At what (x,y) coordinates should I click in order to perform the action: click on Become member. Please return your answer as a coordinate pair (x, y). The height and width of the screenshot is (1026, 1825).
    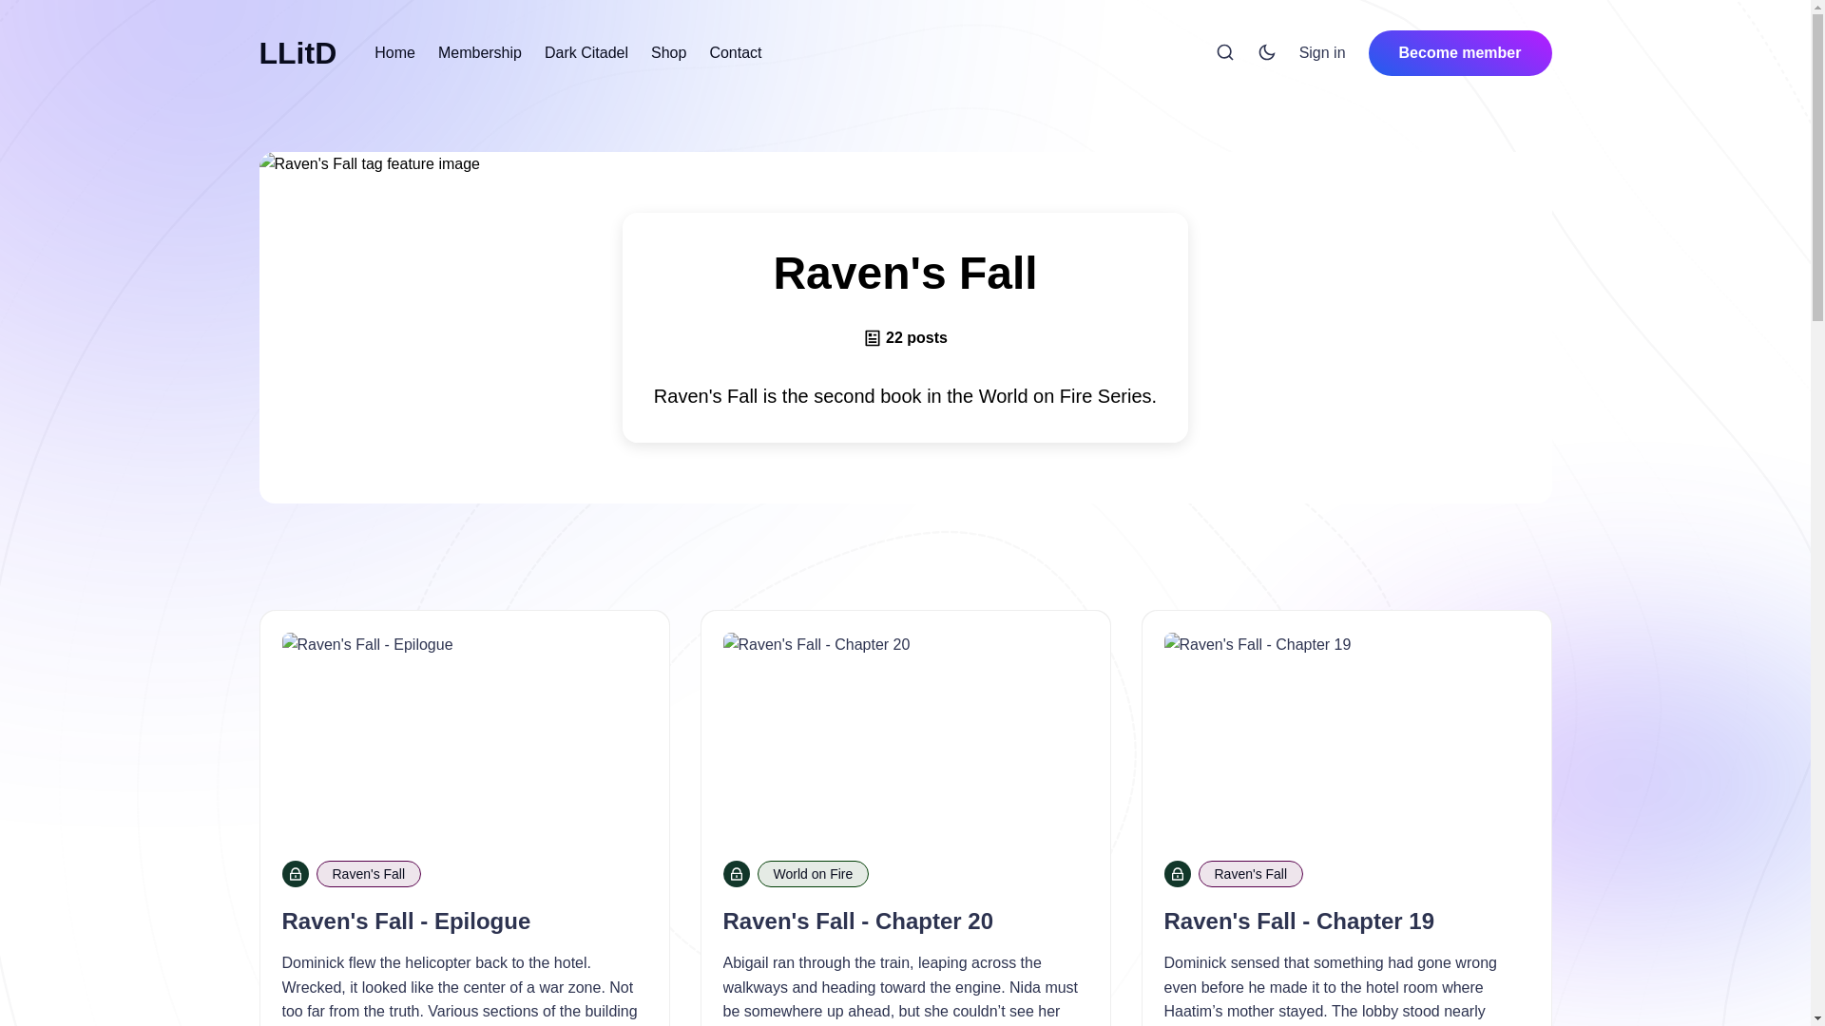
    Looking at the image, I should click on (1460, 53).